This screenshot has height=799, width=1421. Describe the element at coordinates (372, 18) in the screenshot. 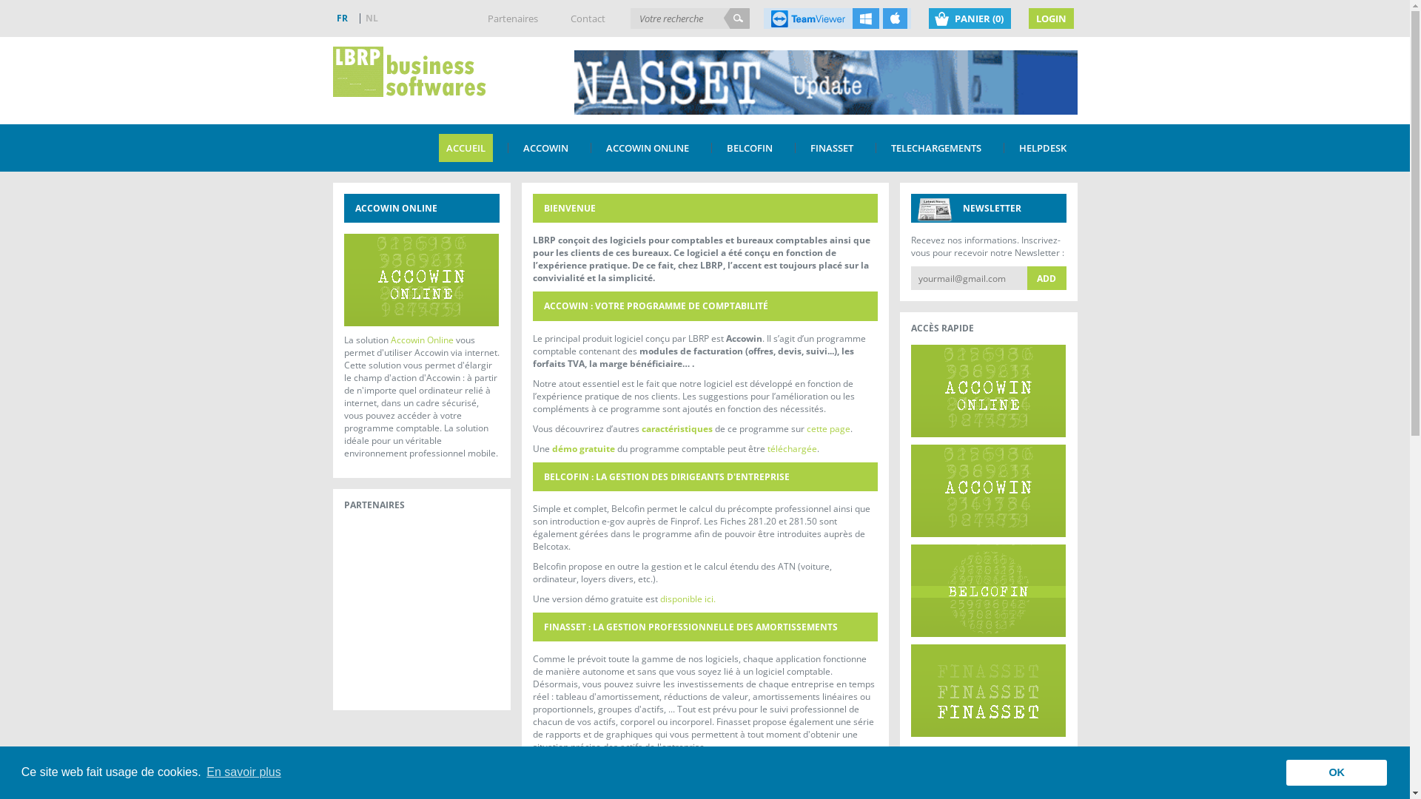

I see `NL` at that location.